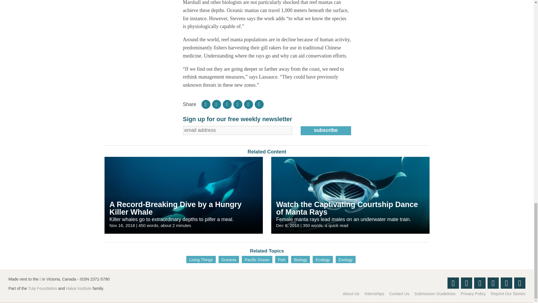 This screenshot has height=303, width=538. Describe the element at coordinates (248, 104) in the screenshot. I see `Share on Mastodon` at that location.